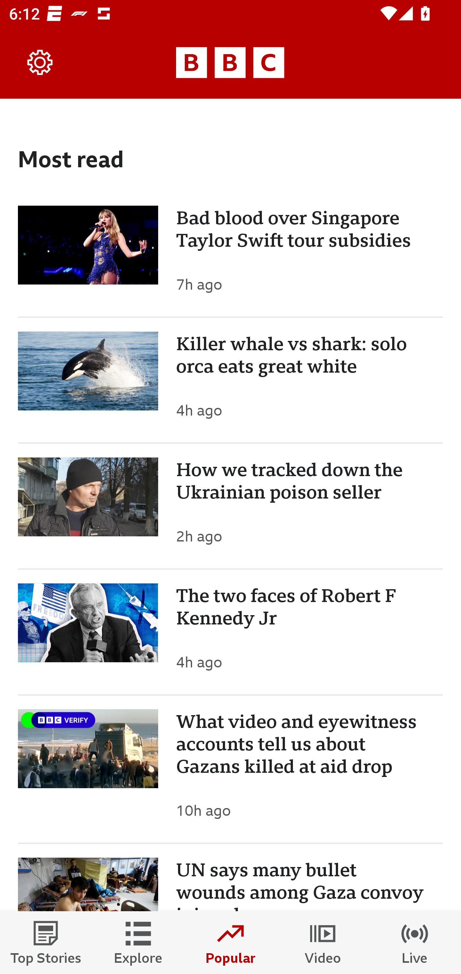 This screenshot has height=974, width=461. I want to click on Top Stories, so click(46, 943).